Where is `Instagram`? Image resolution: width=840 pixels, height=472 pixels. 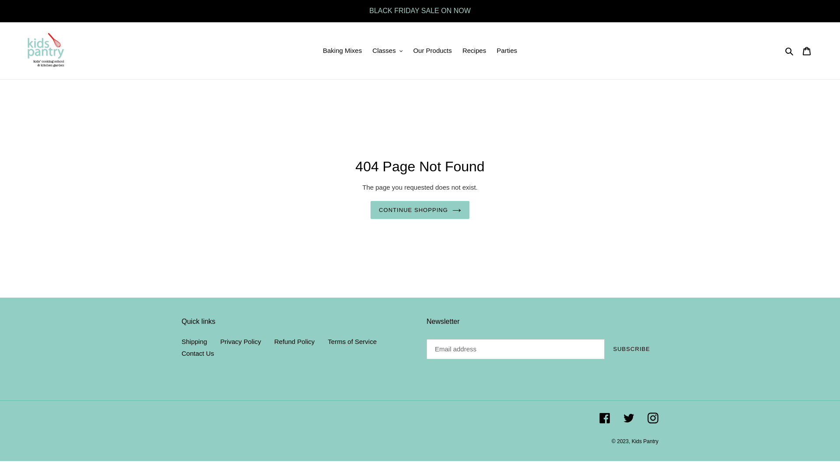
Instagram is located at coordinates (653, 418).